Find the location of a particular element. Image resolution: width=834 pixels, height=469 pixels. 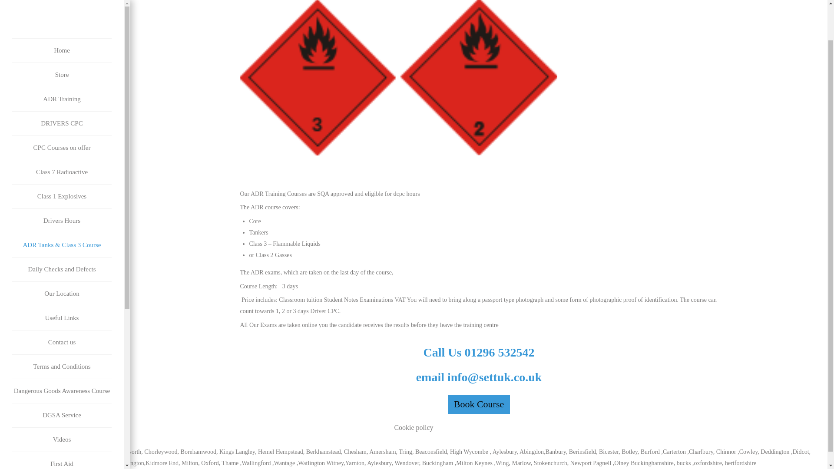

Our Location is located at coordinates (62, 254).